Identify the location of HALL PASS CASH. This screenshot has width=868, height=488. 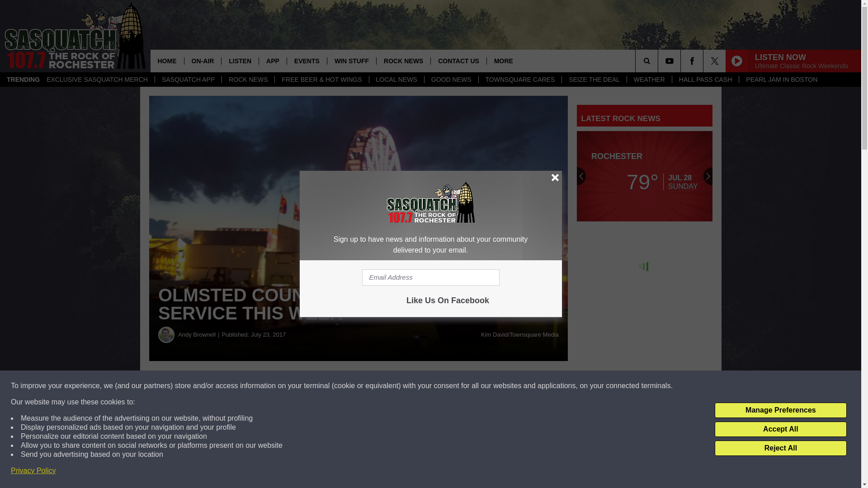
(705, 80).